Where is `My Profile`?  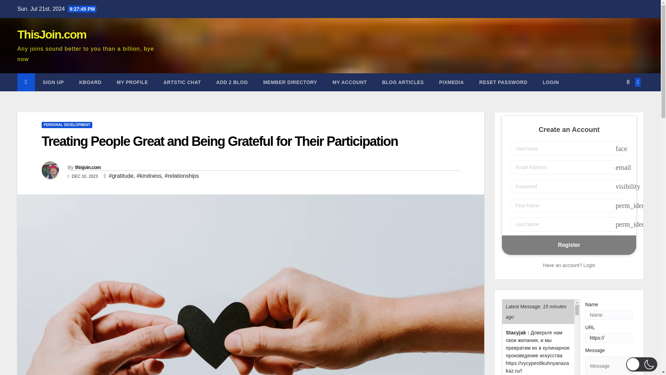 My Profile is located at coordinates (133, 82).